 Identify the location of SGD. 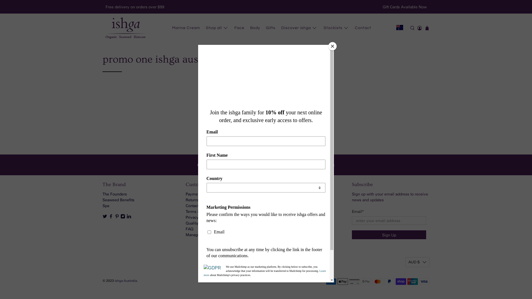
(417, 42).